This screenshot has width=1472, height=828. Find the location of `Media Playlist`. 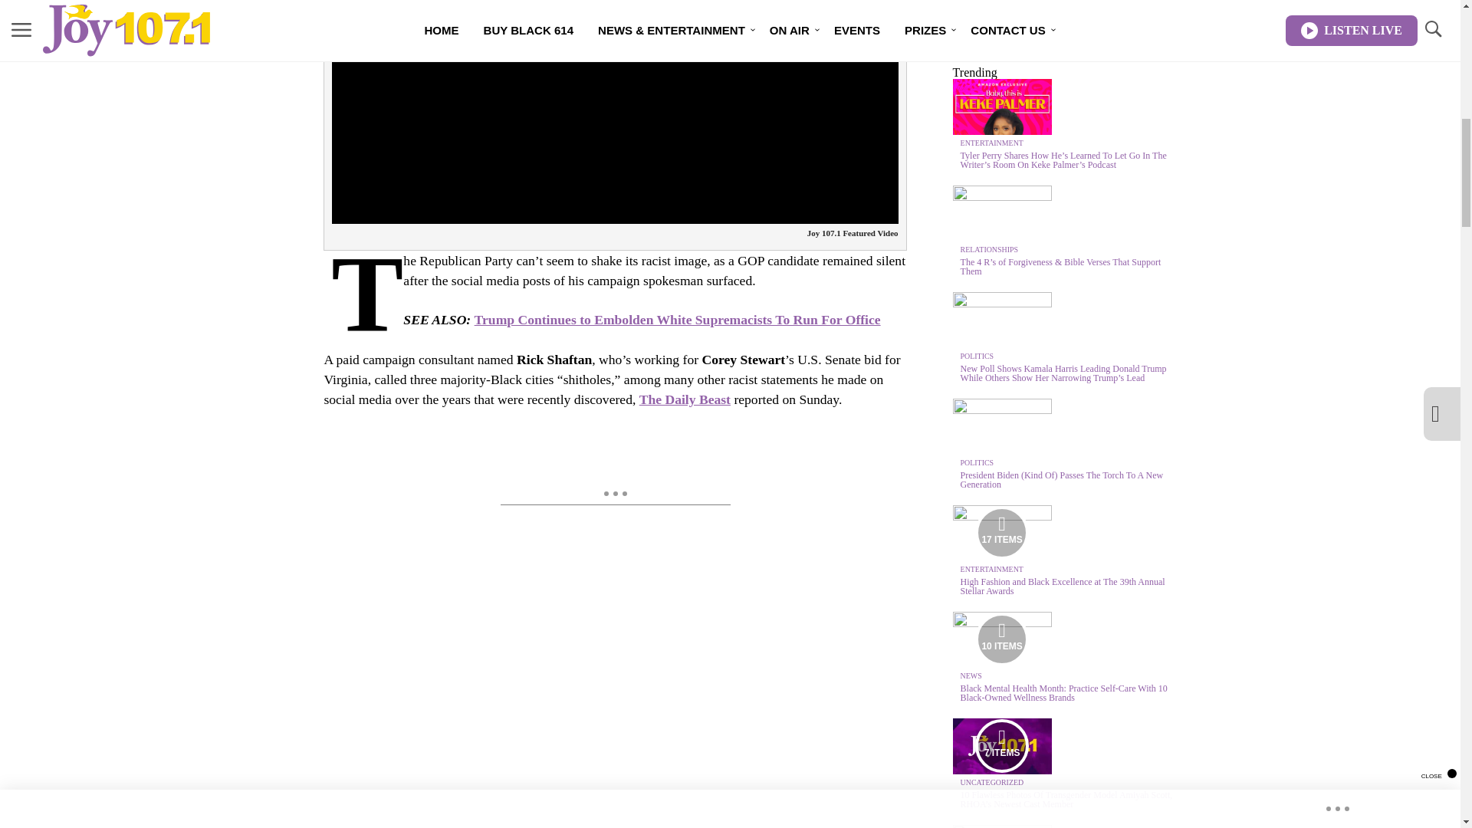

Media Playlist is located at coordinates (1001, 532).